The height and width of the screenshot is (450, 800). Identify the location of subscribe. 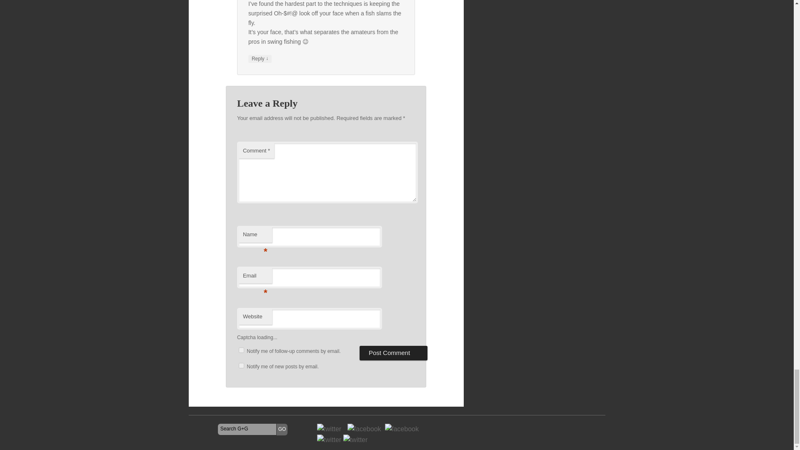
(241, 365).